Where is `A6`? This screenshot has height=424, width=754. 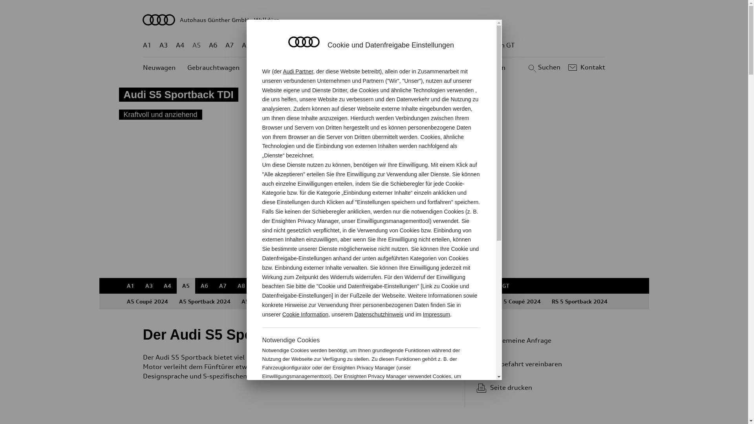 A6 is located at coordinates (213, 46).